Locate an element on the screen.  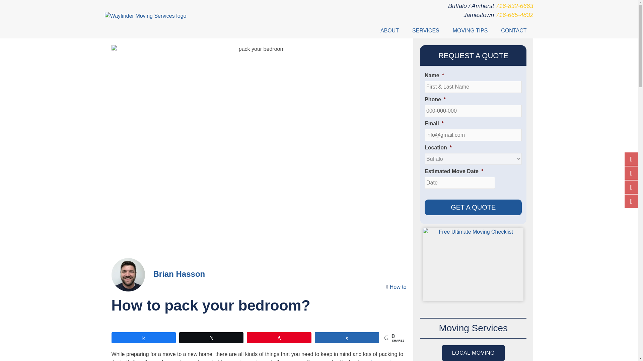
716-665-4832 is located at coordinates (514, 15).